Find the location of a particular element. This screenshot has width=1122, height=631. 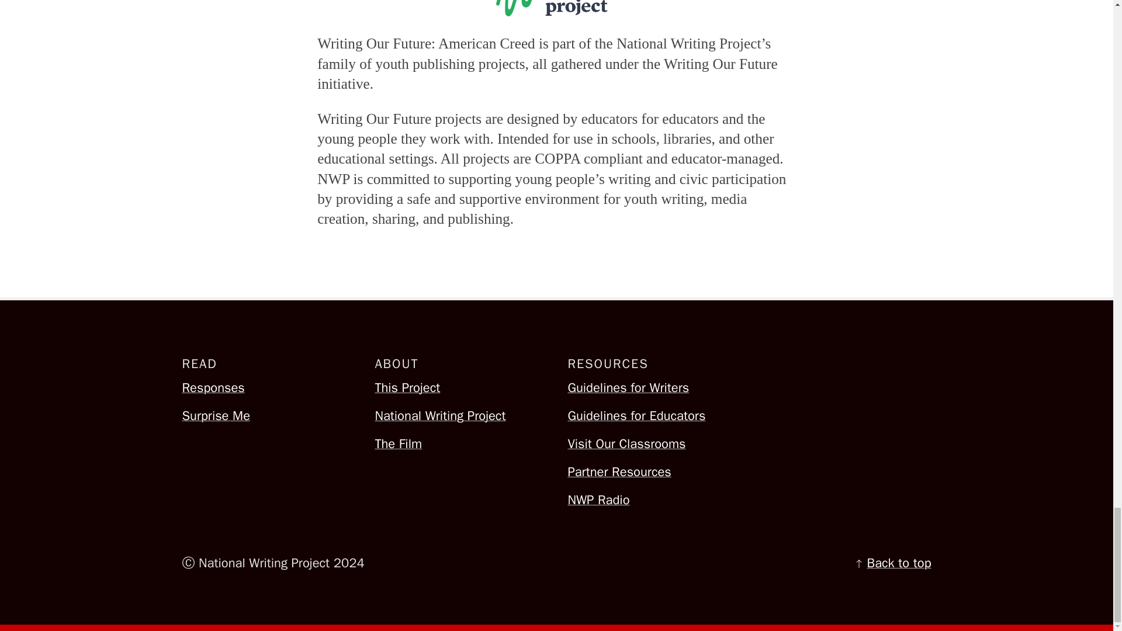

This Project is located at coordinates (460, 389).